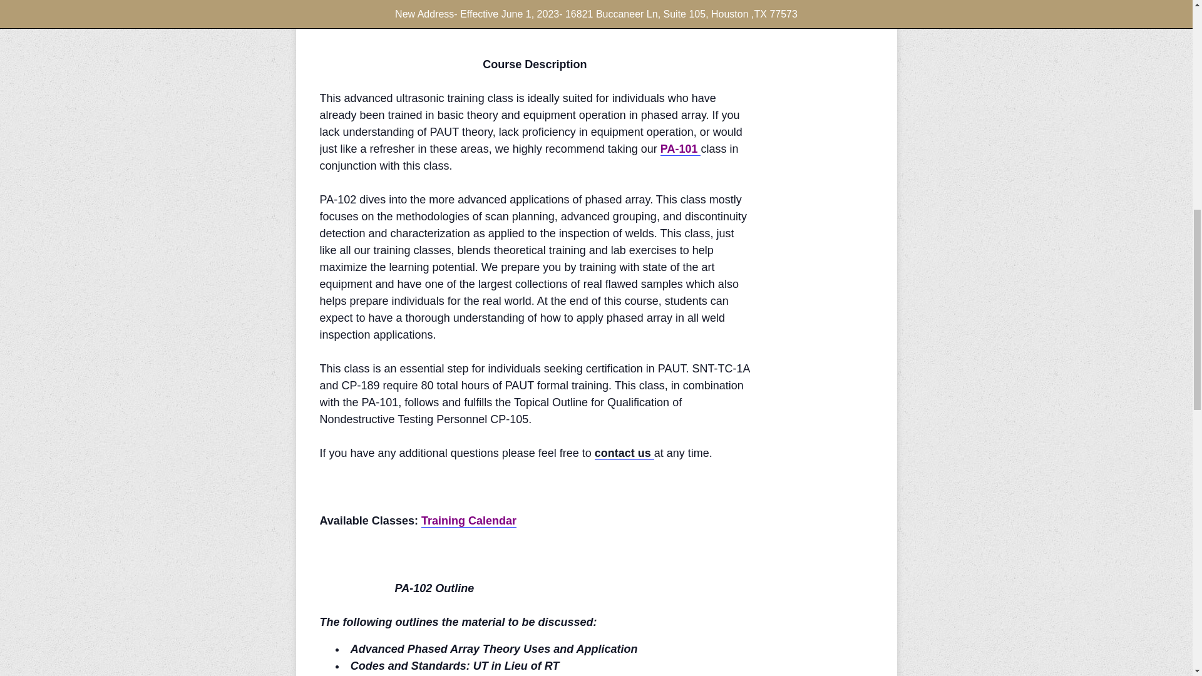 This screenshot has width=1202, height=676. What do you see at coordinates (680, 149) in the screenshot?
I see `PA-101` at bounding box center [680, 149].